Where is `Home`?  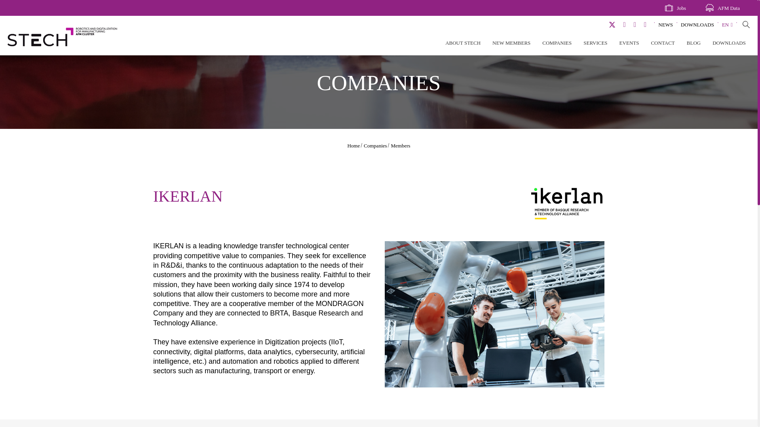 Home is located at coordinates (353, 145).